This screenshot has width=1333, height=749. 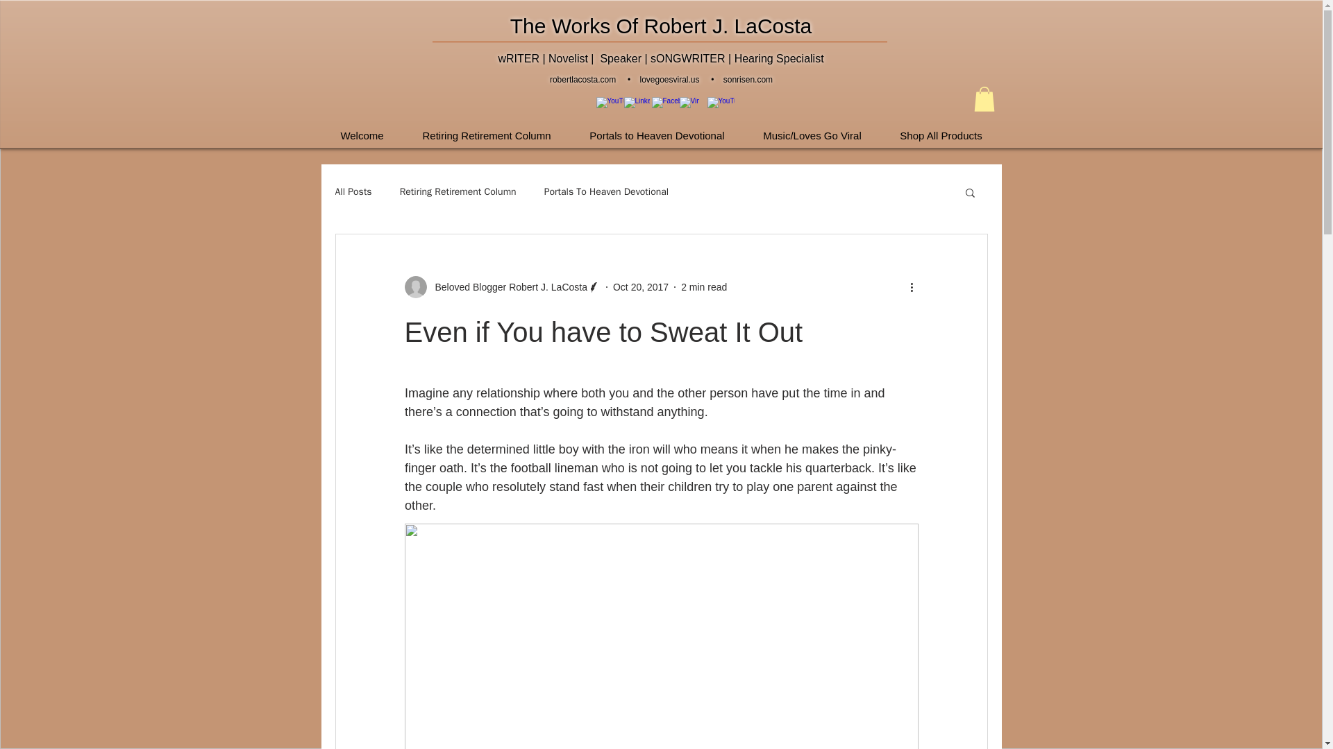 I want to click on Portals to Heaven Devotional, so click(x=657, y=129).